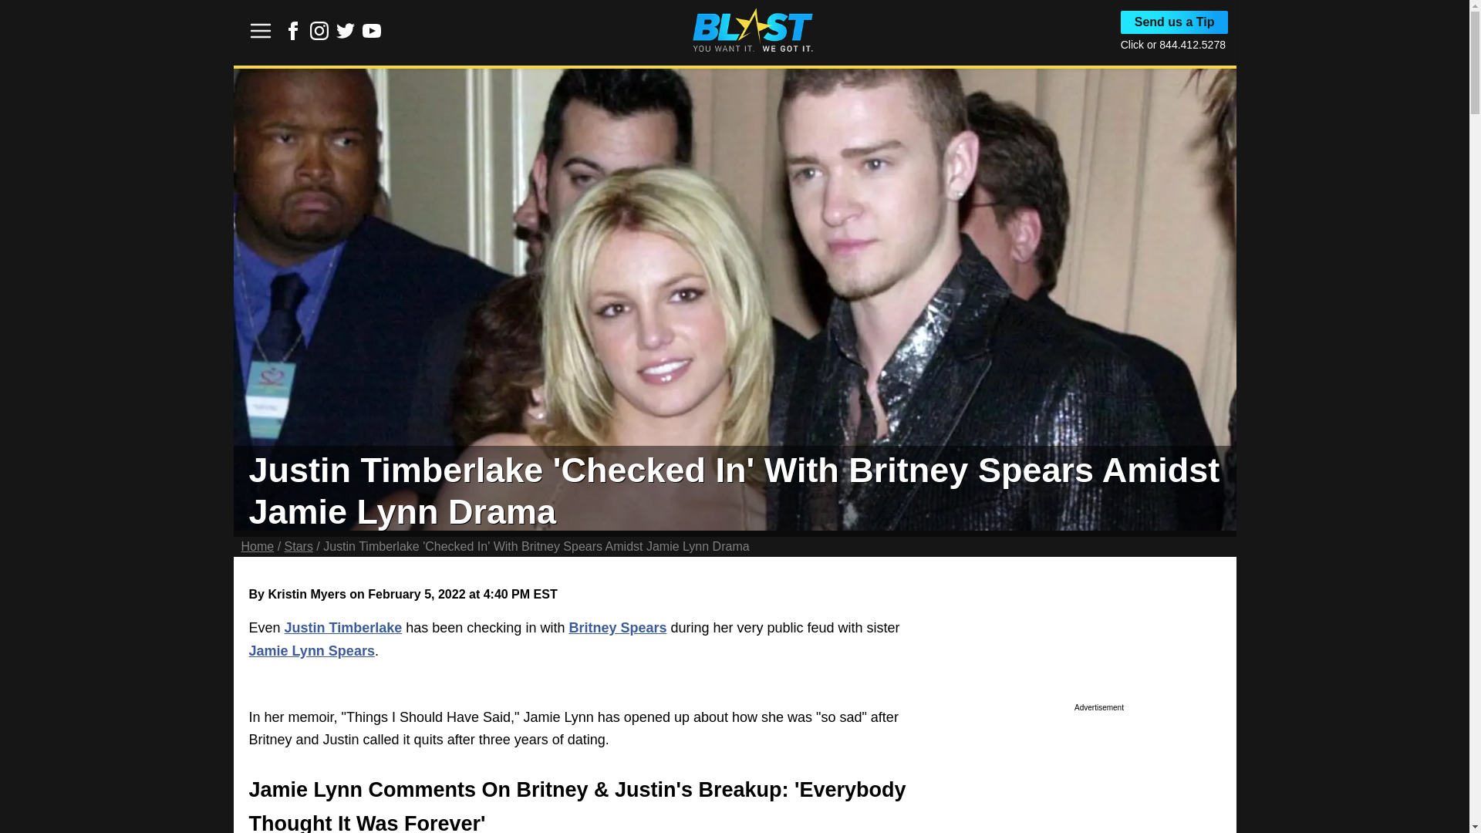 The width and height of the screenshot is (1481, 833). Describe the element at coordinates (1173, 44) in the screenshot. I see `Click or 844.412.5278` at that location.